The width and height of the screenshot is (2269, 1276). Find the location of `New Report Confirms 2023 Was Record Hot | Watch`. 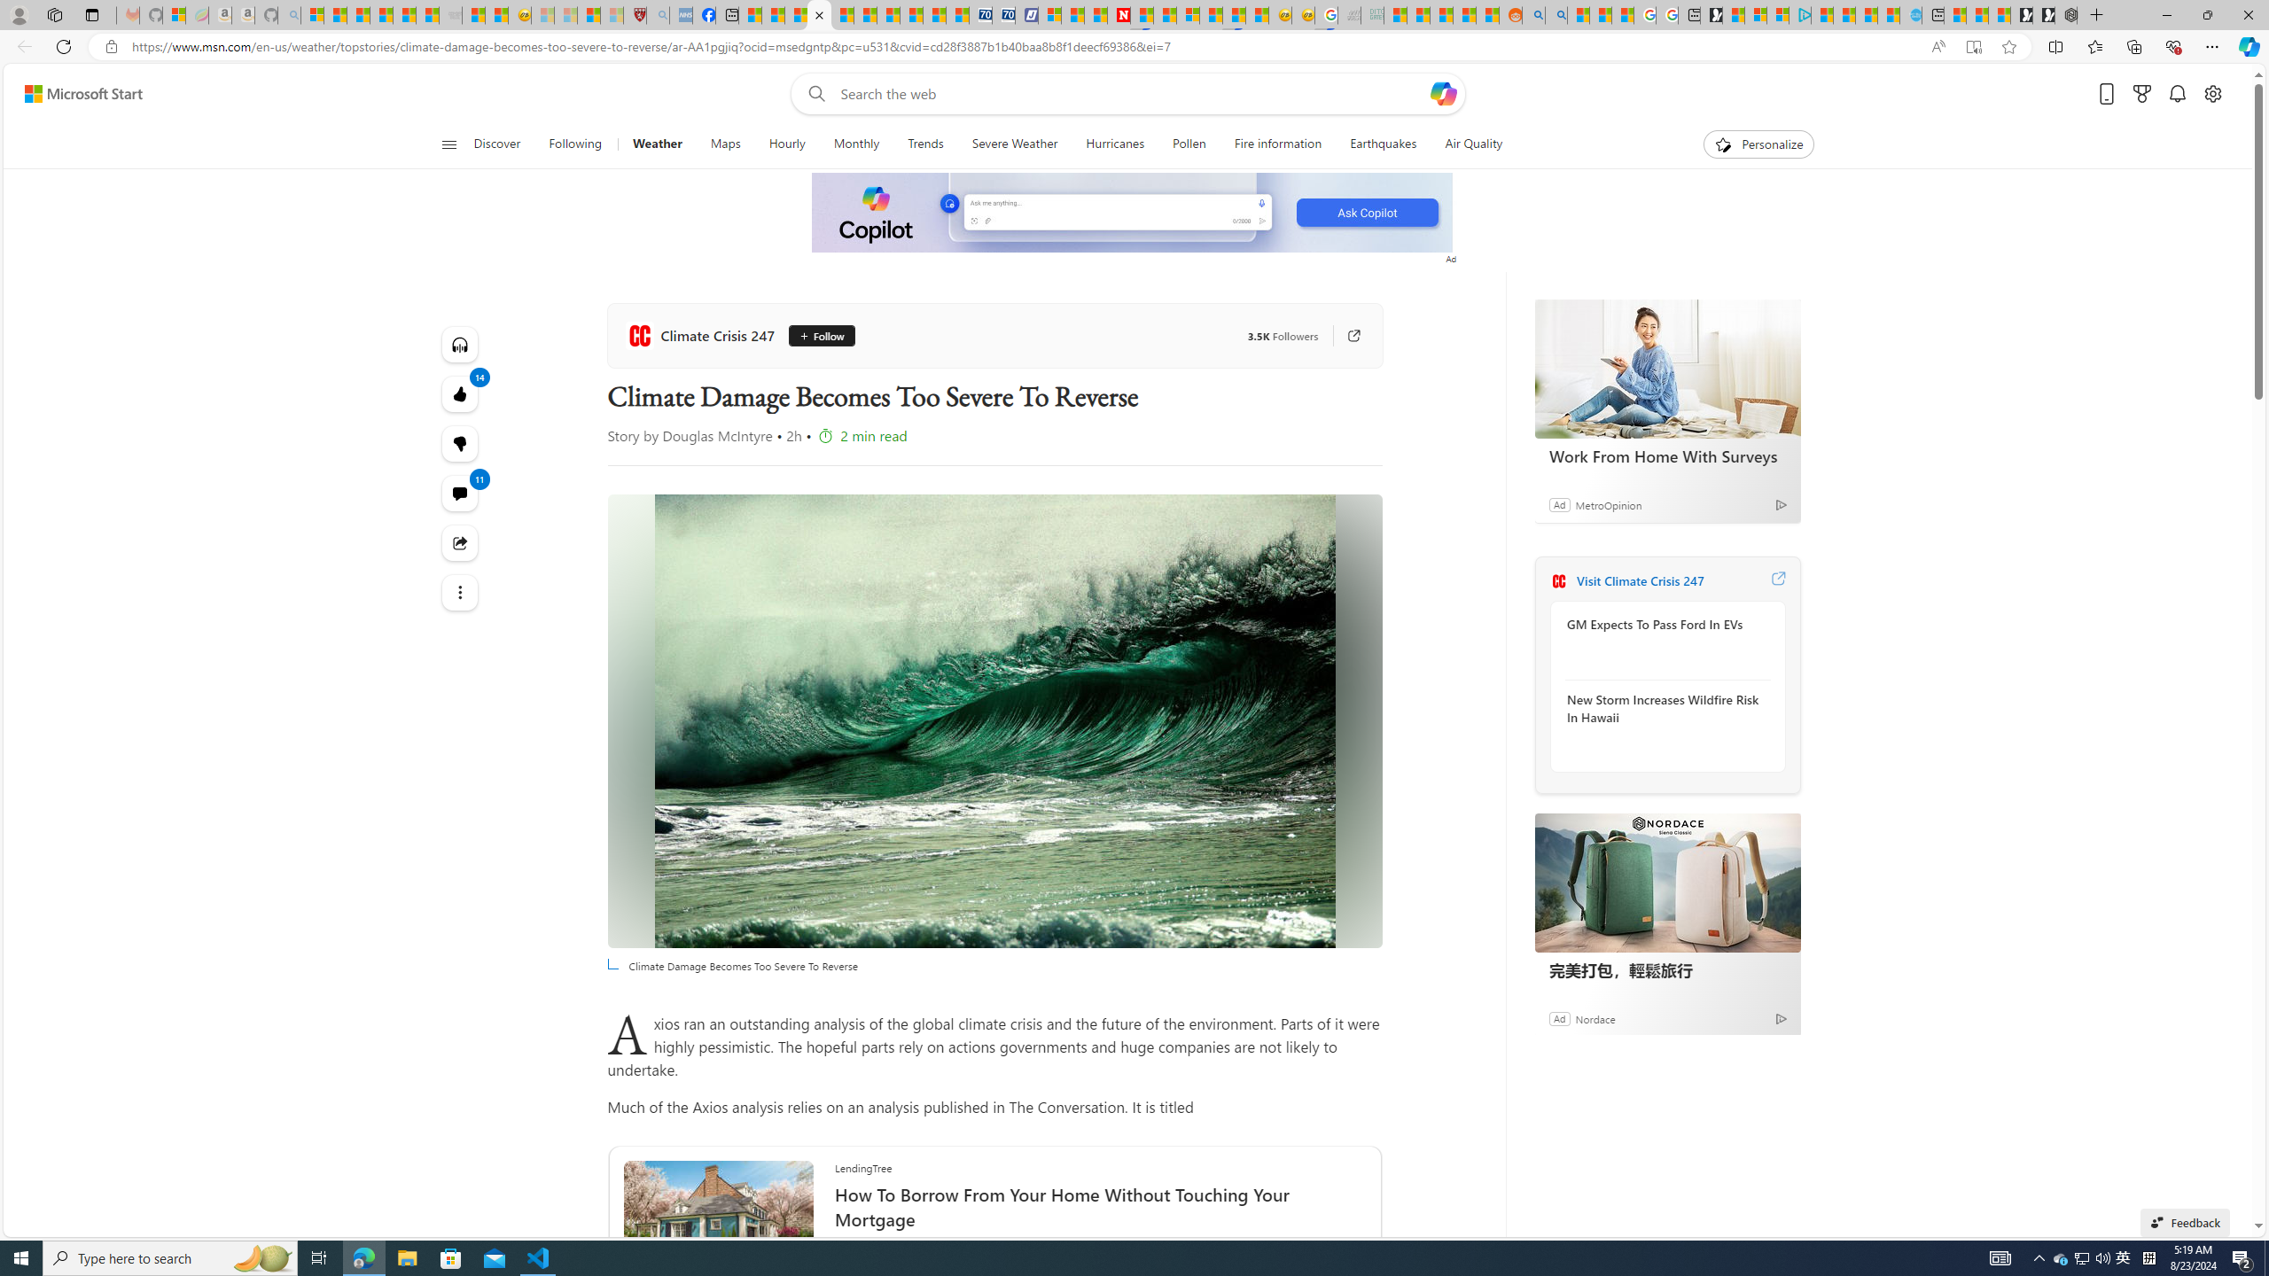

New Report Confirms 2023 Was Record Hot | Watch is located at coordinates (404, 15).